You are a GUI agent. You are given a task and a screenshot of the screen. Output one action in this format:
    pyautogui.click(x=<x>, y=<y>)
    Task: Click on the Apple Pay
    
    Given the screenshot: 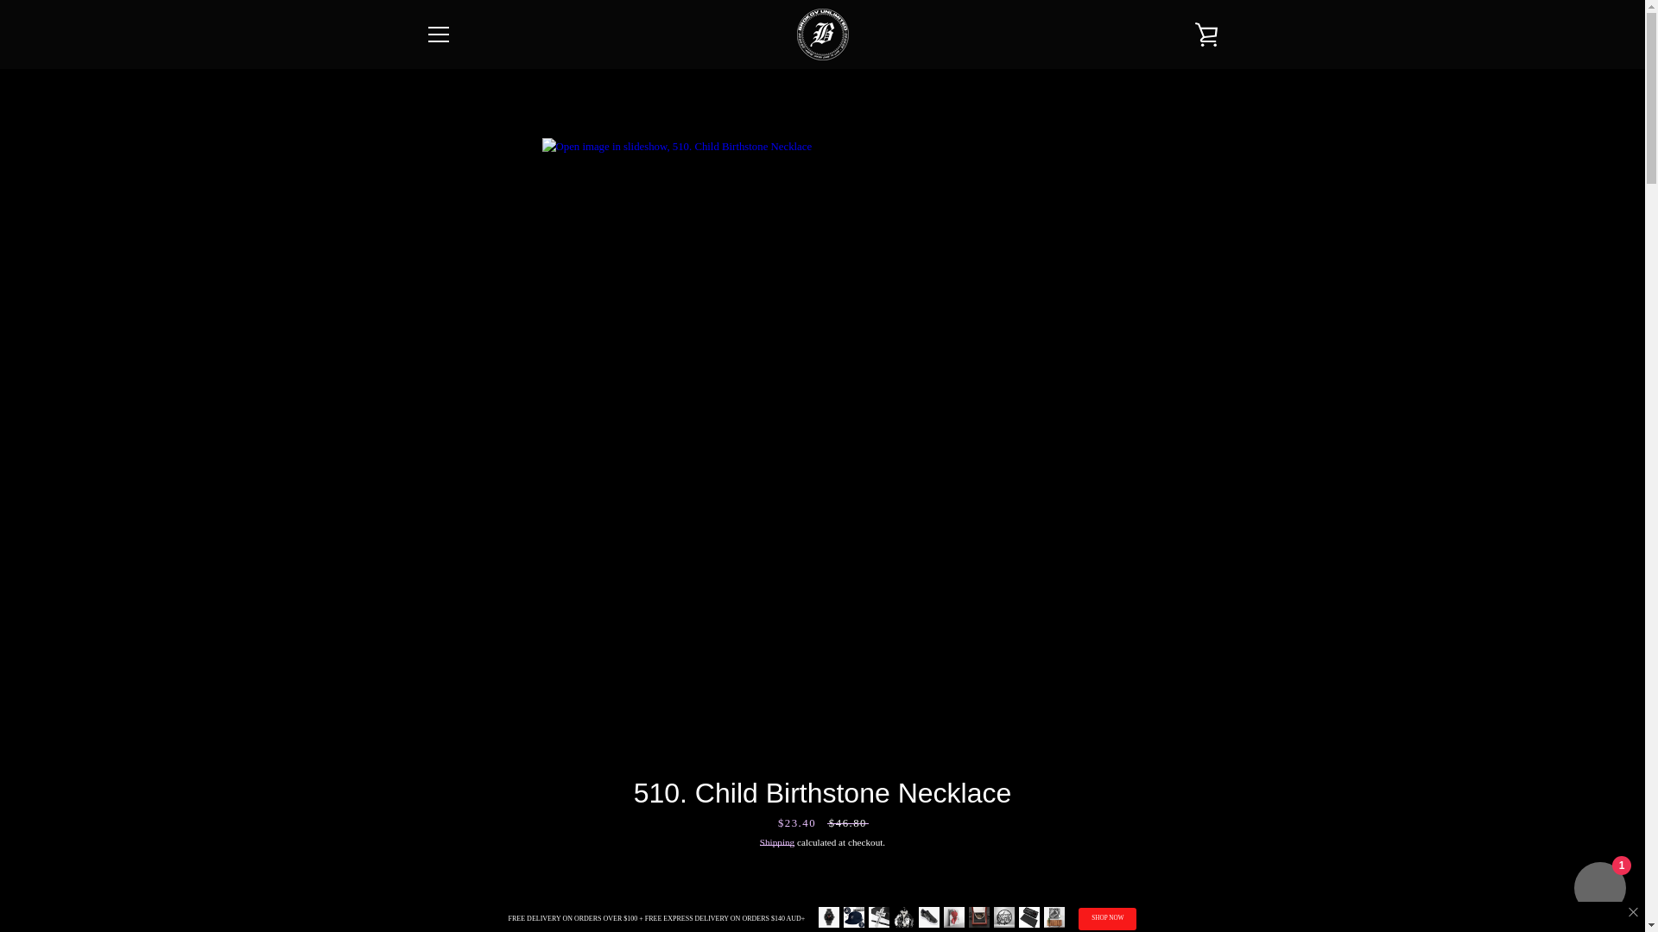 What is the action you would take?
    pyautogui.click(x=1046, y=859)
    